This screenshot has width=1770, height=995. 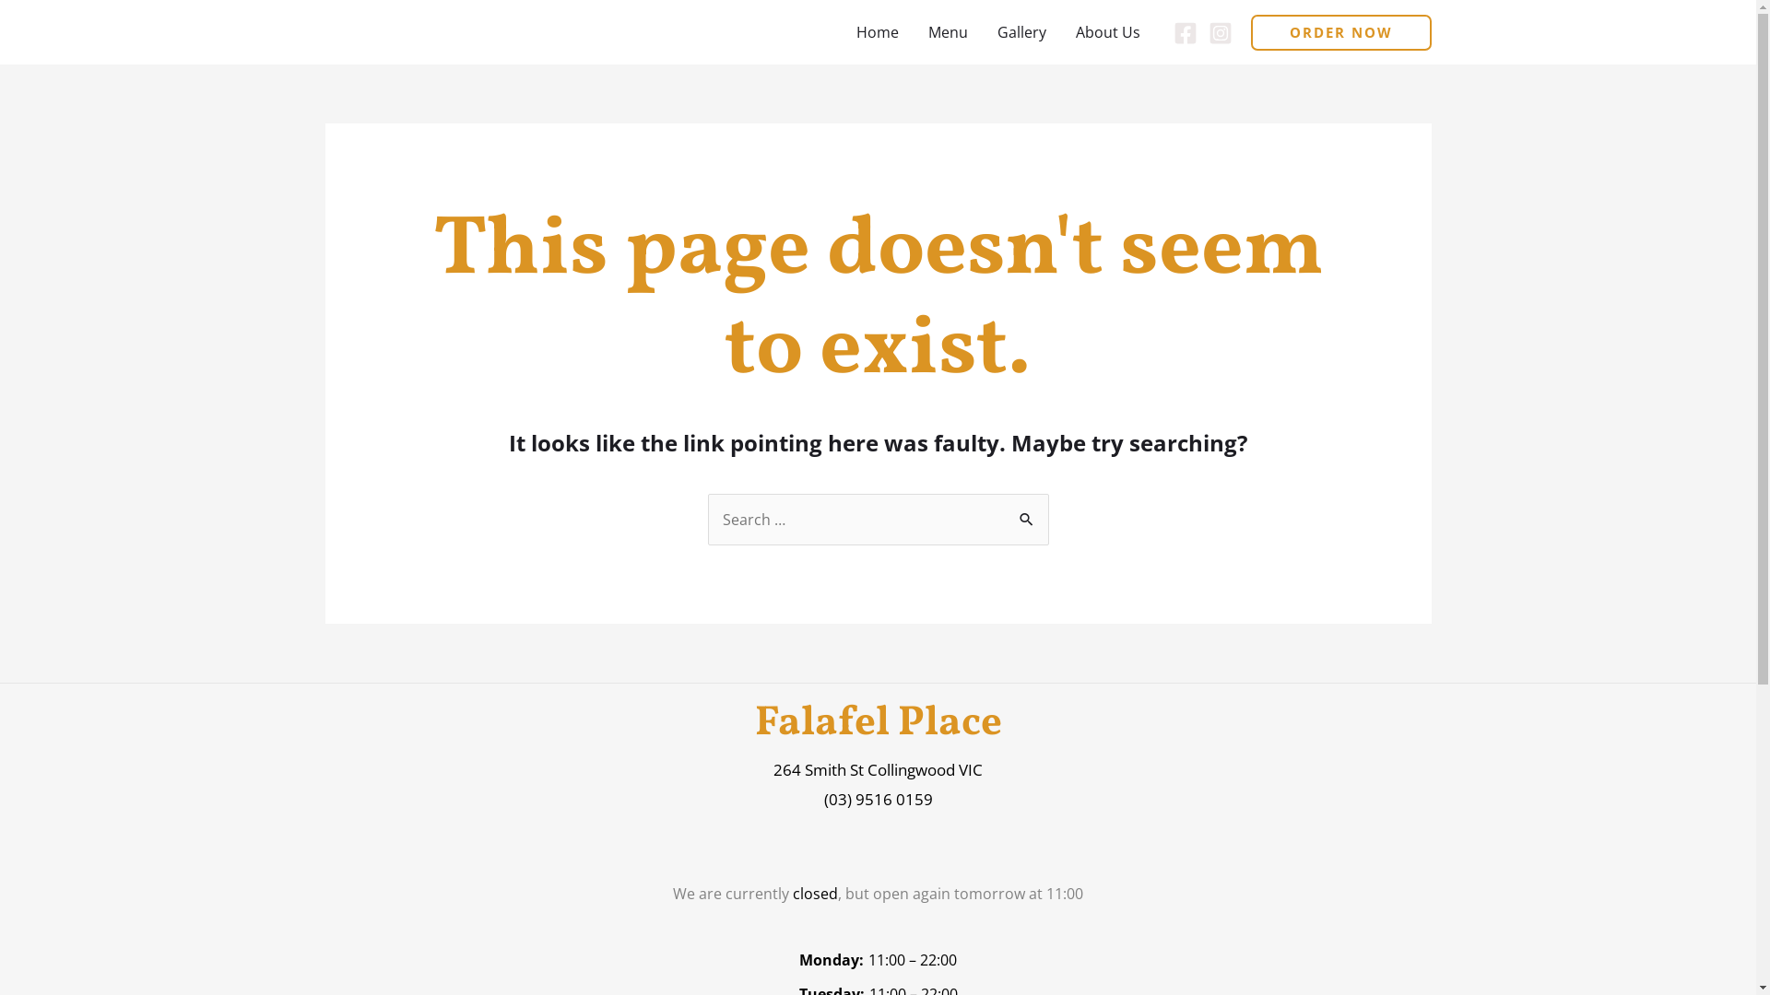 What do you see at coordinates (1021, 32) in the screenshot?
I see `Gallery` at bounding box center [1021, 32].